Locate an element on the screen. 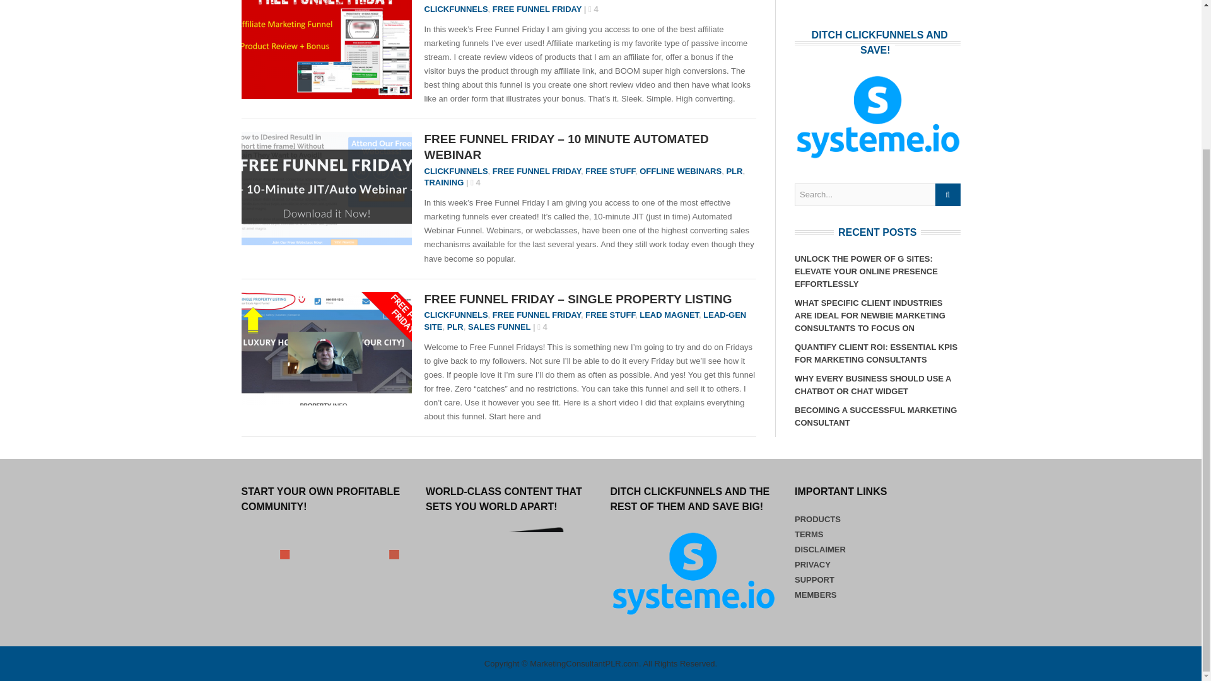 The width and height of the screenshot is (1211, 681). 4 is located at coordinates (542, 327).